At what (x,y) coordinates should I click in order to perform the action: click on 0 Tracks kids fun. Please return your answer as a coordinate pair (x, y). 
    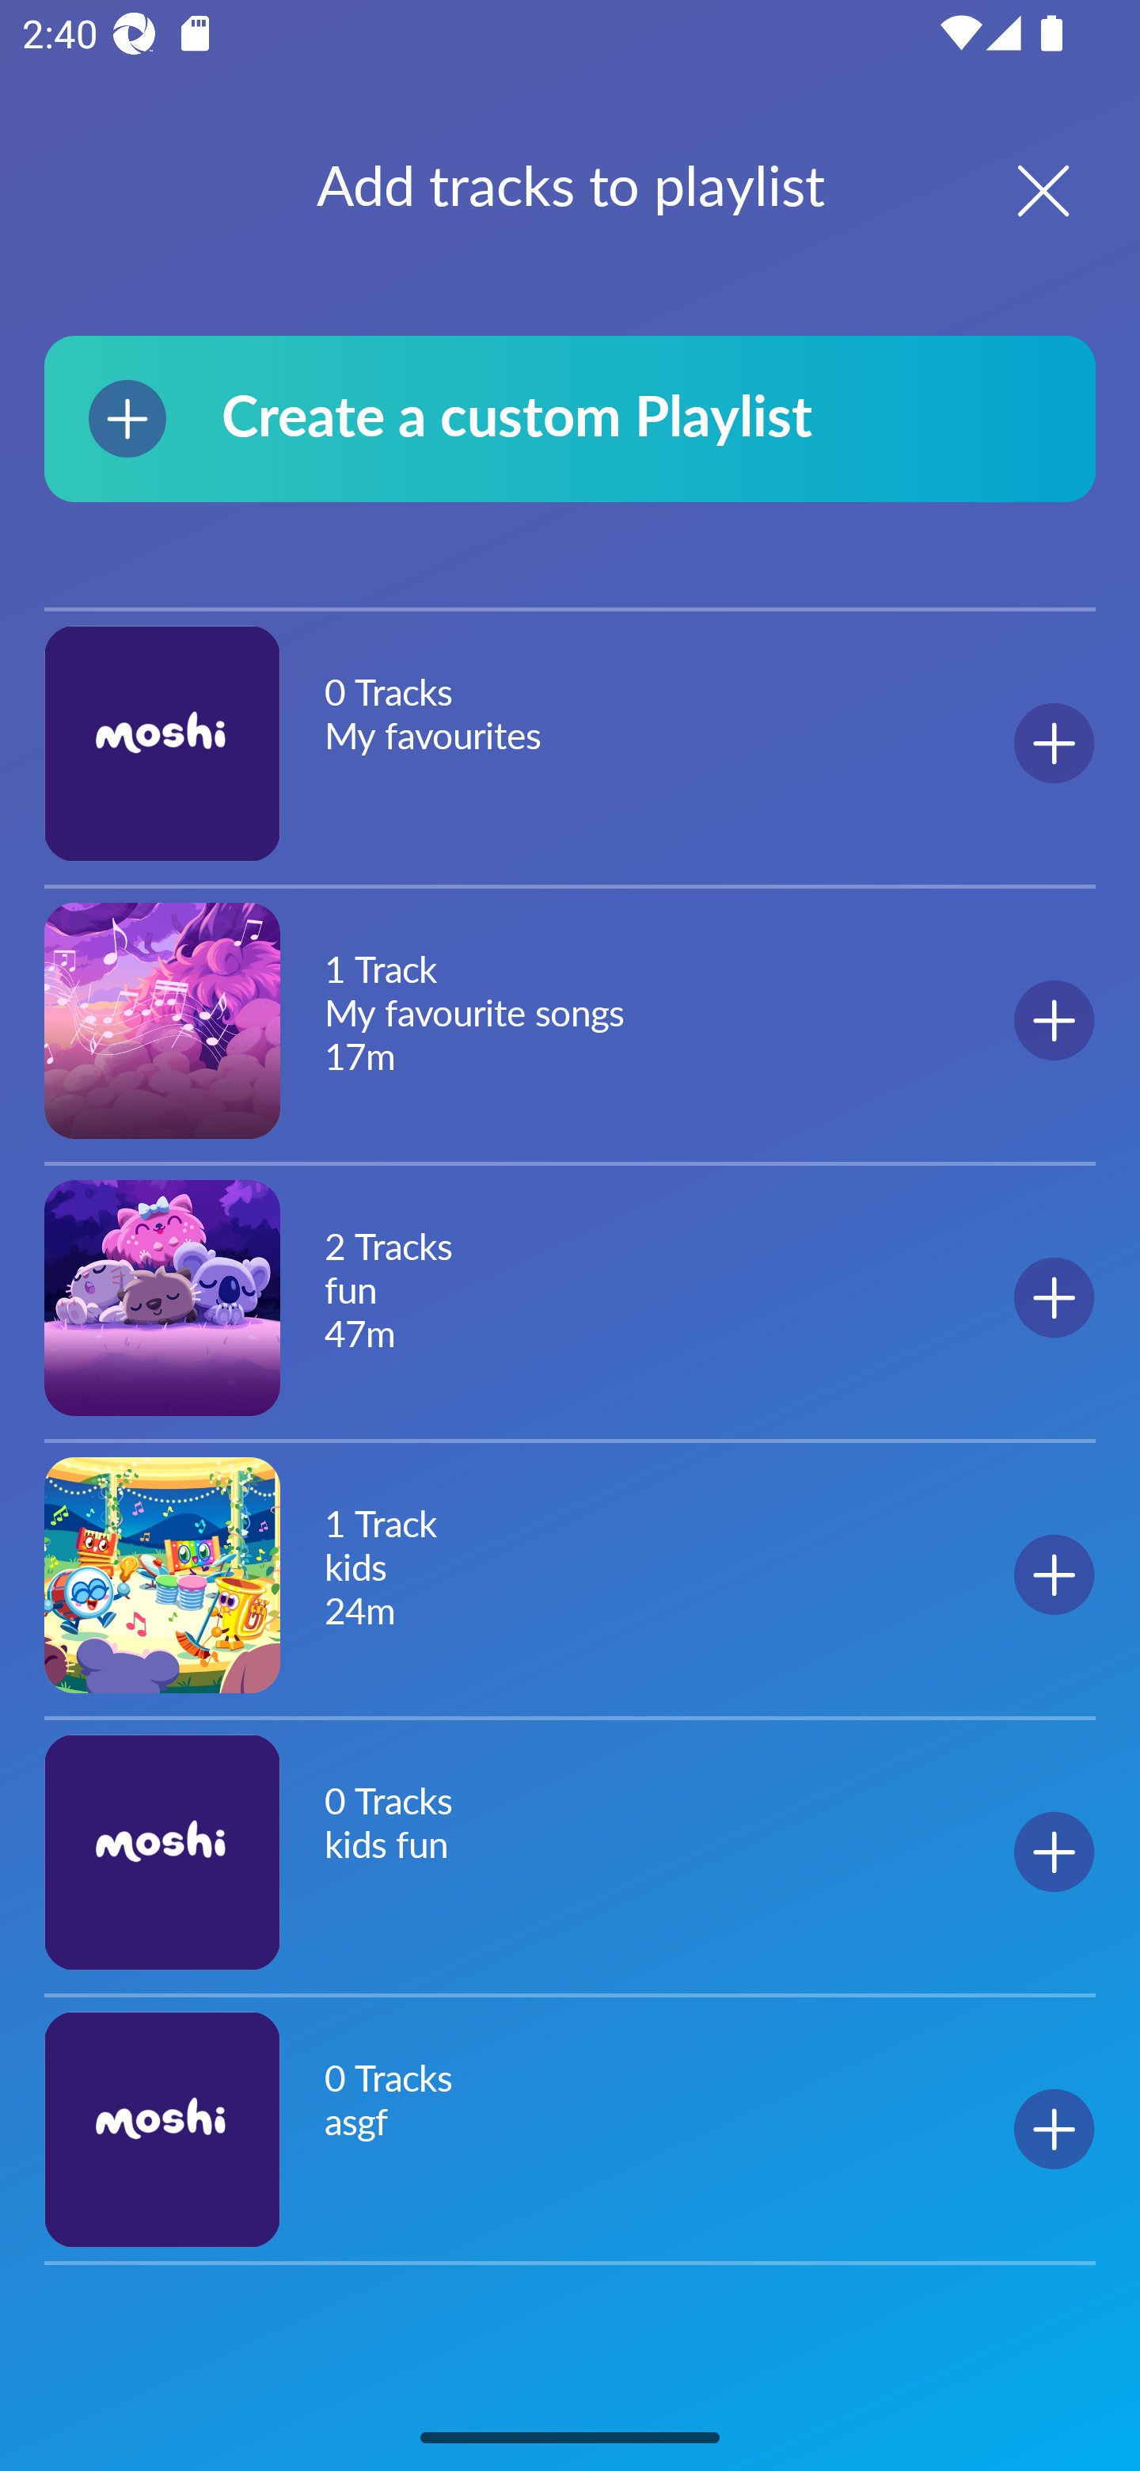
    Looking at the image, I should click on (570, 1852).